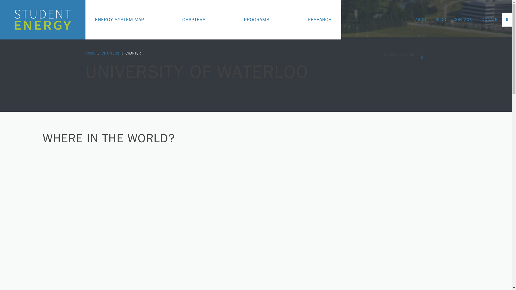 This screenshot has width=516, height=290. I want to click on DONATE, so click(488, 20).